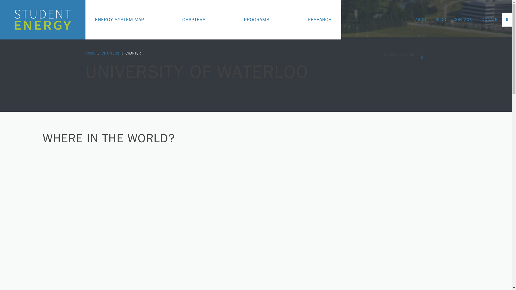 This screenshot has width=516, height=290. I want to click on DONATE, so click(488, 20).